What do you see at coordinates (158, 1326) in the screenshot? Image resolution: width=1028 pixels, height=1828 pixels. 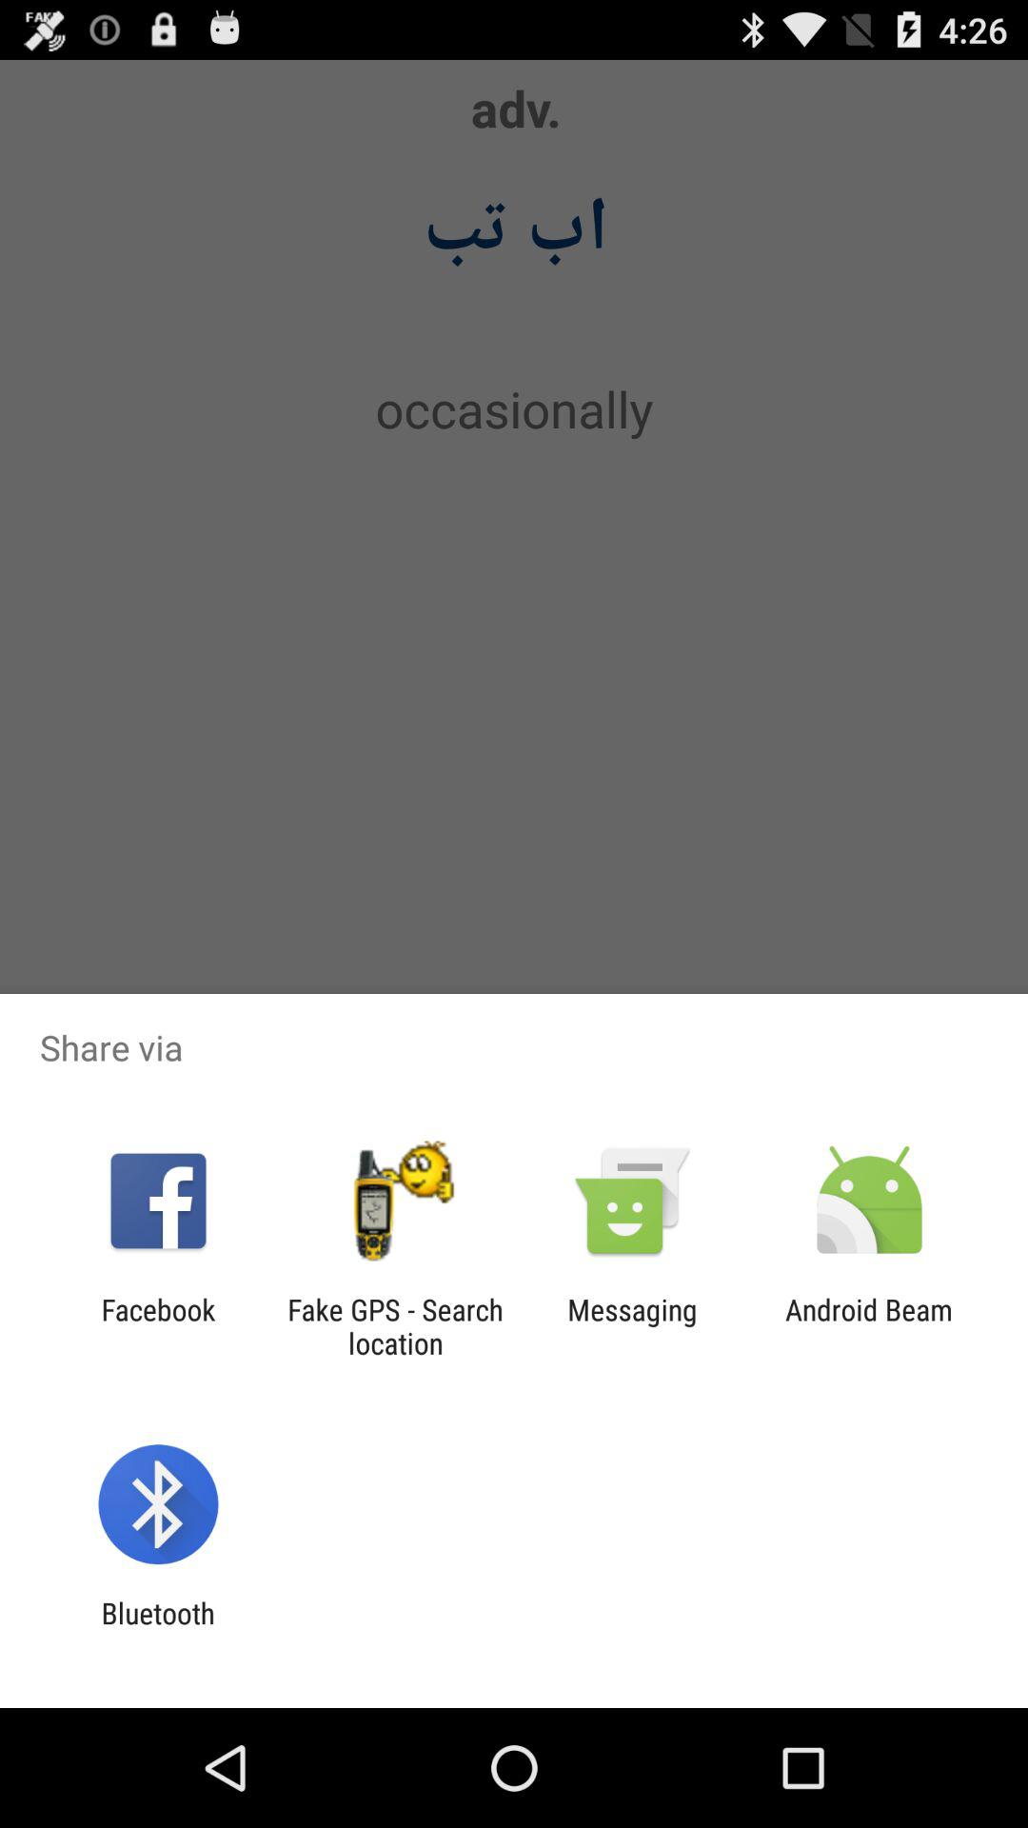 I see `flip to facebook icon` at bounding box center [158, 1326].